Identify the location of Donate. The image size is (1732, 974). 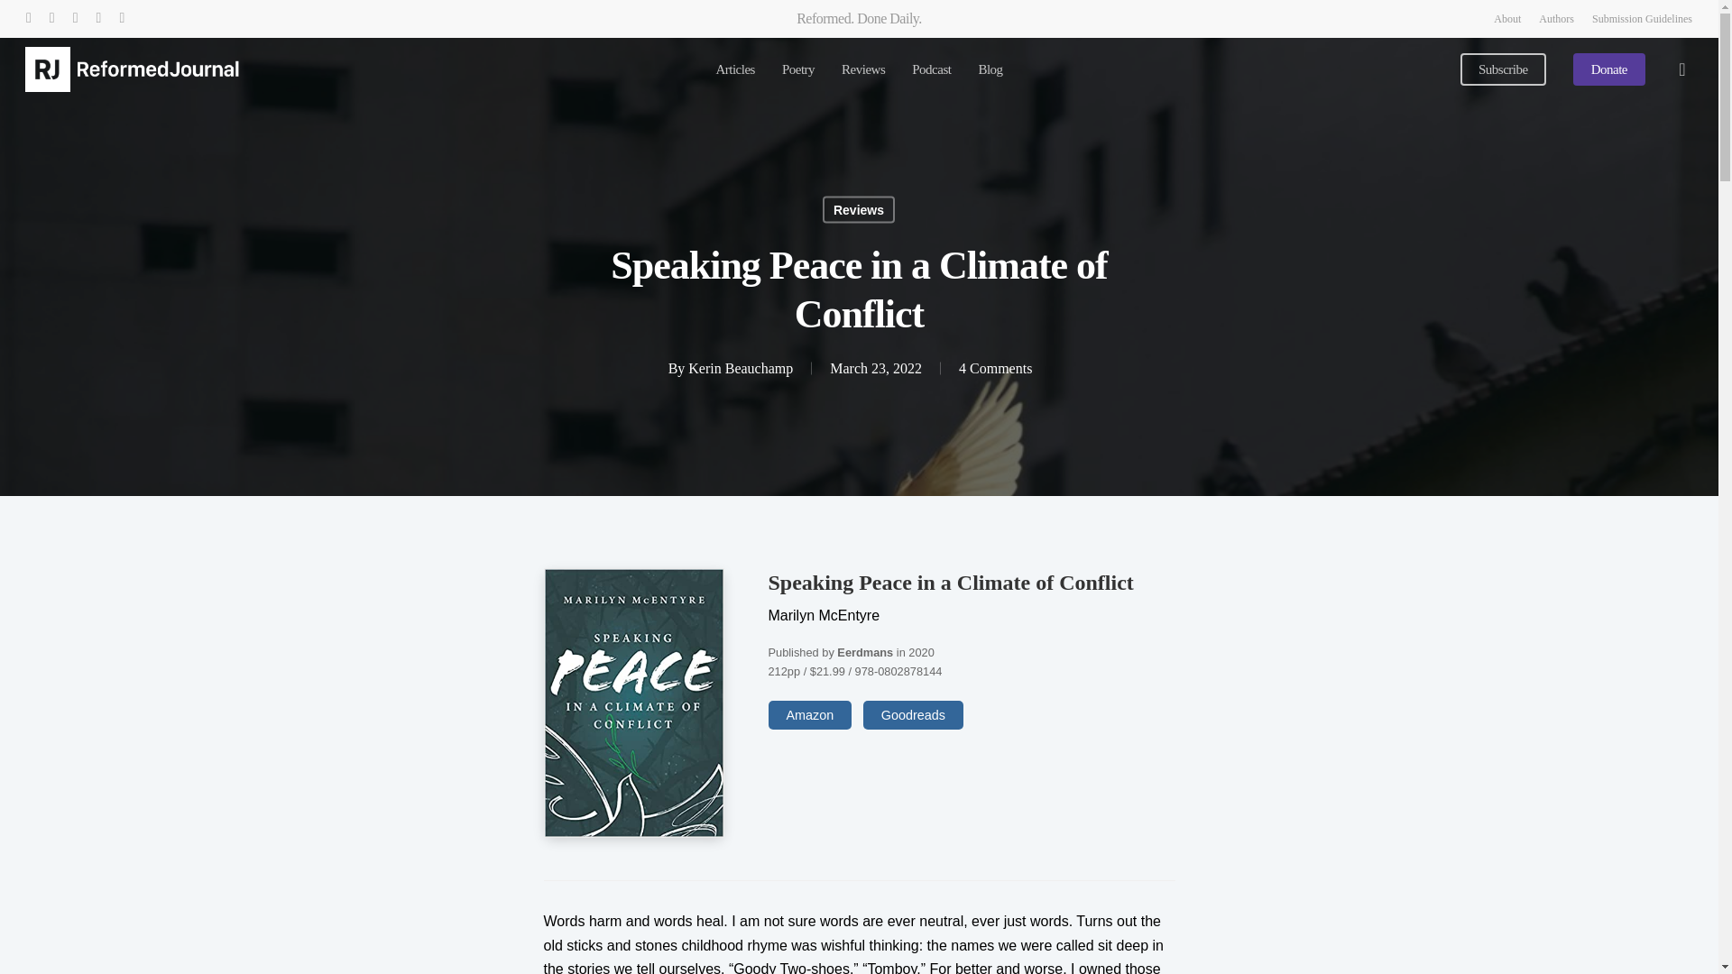
(1609, 70).